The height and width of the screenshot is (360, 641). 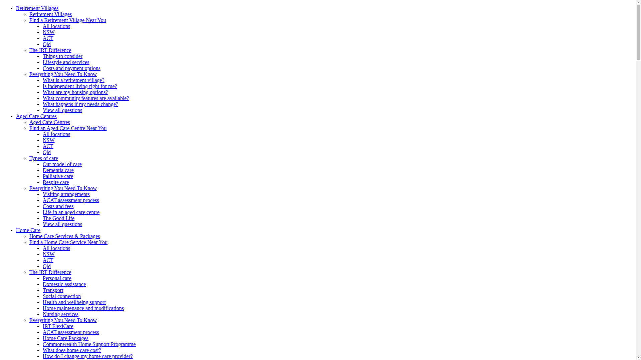 What do you see at coordinates (65, 338) in the screenshot?
I see `Home Care Packages` at bounding box center [65, 338].